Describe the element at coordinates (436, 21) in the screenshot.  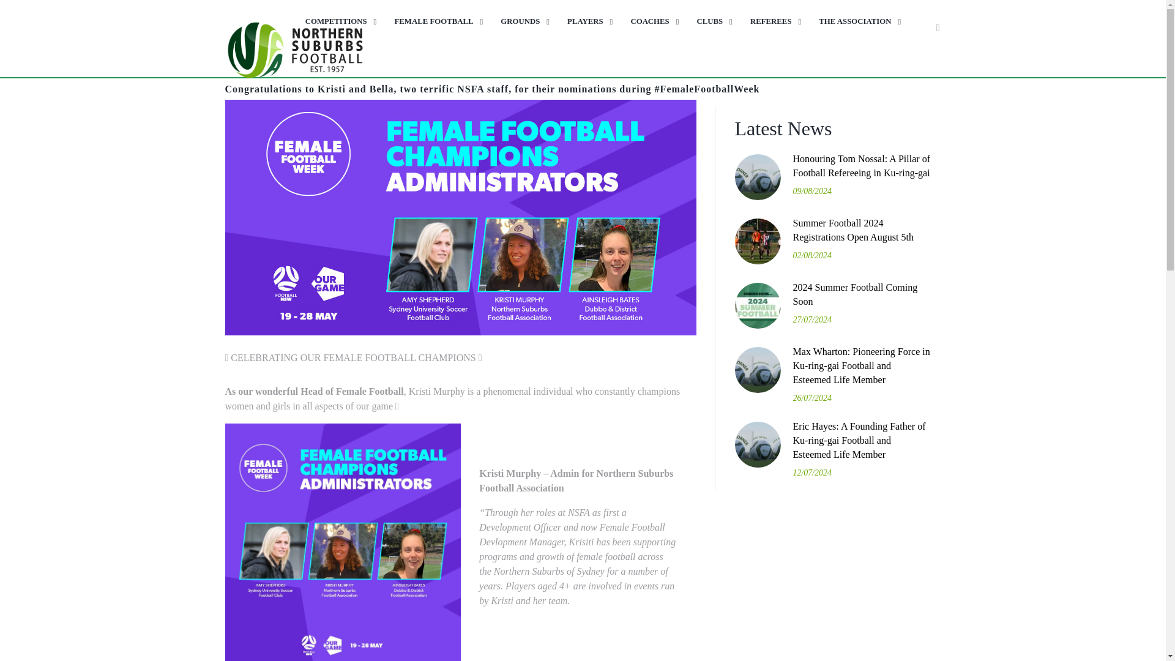
I see `FEMALE FOOTBALL` at that location.